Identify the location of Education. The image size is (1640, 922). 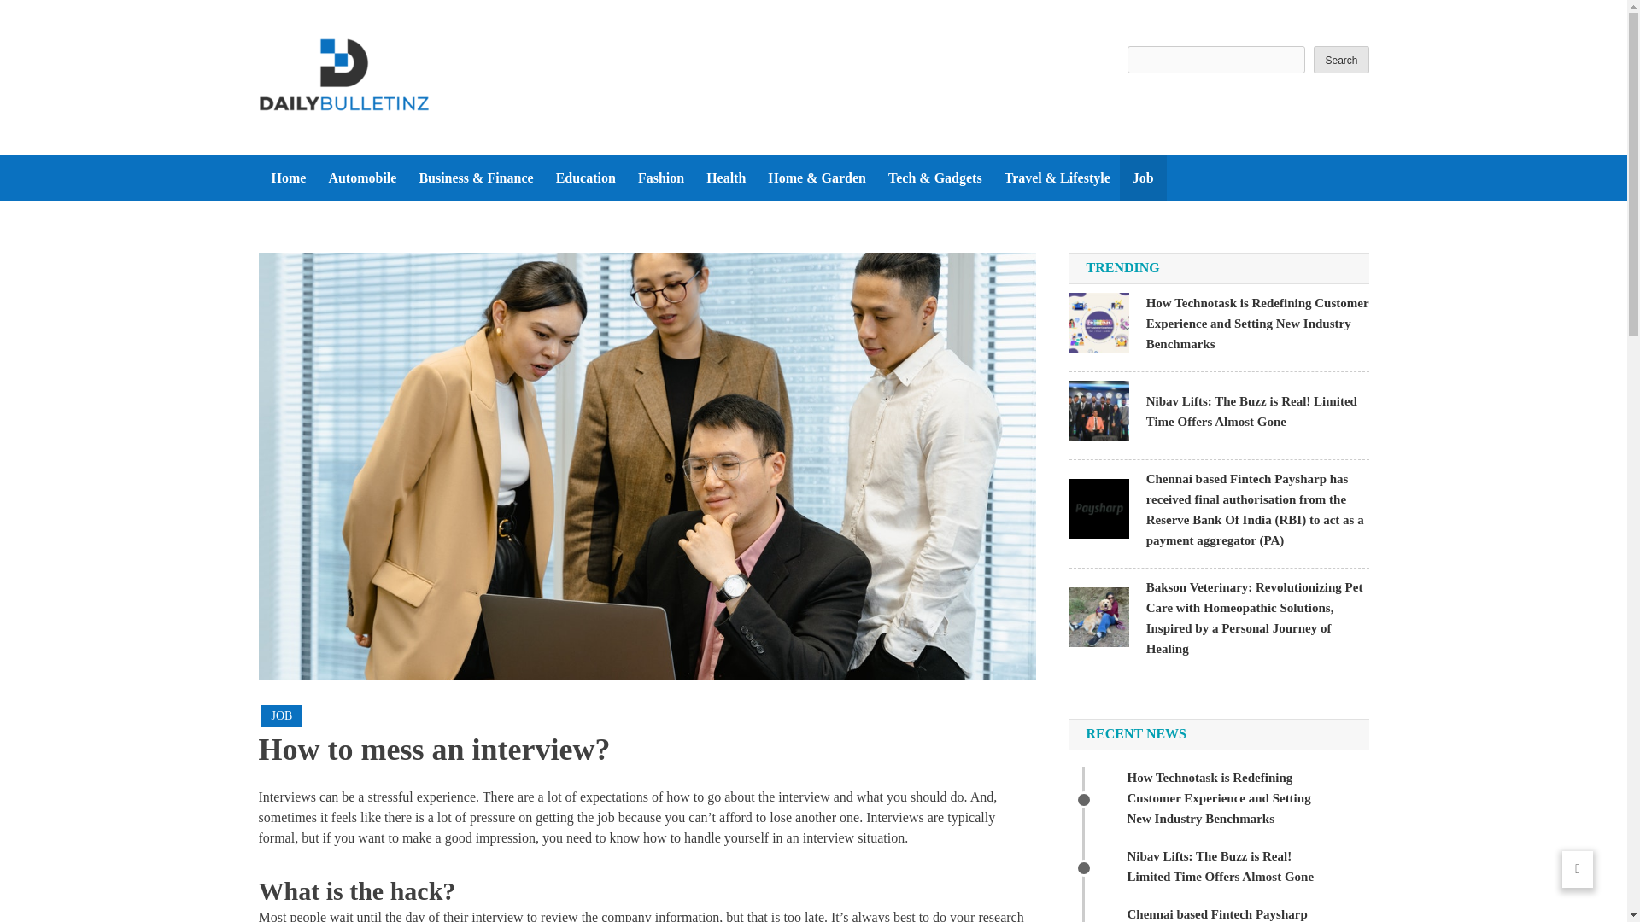
(585, 178).